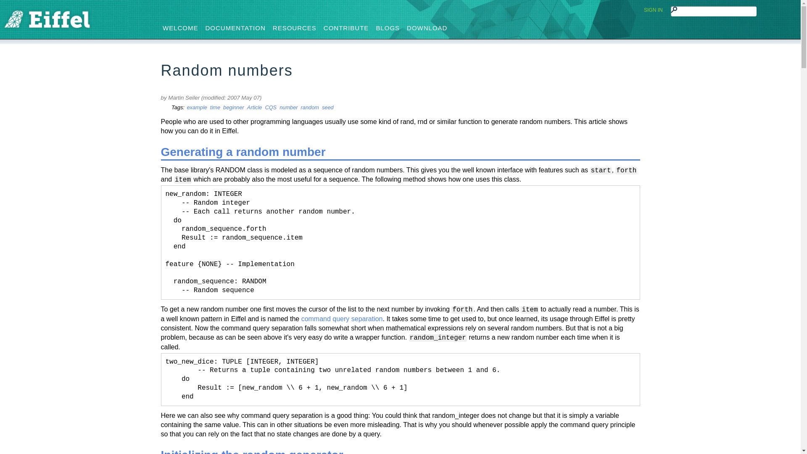 The width and height of the screenshot is (807, 454). I want to click on beginner, so click(234, 108).